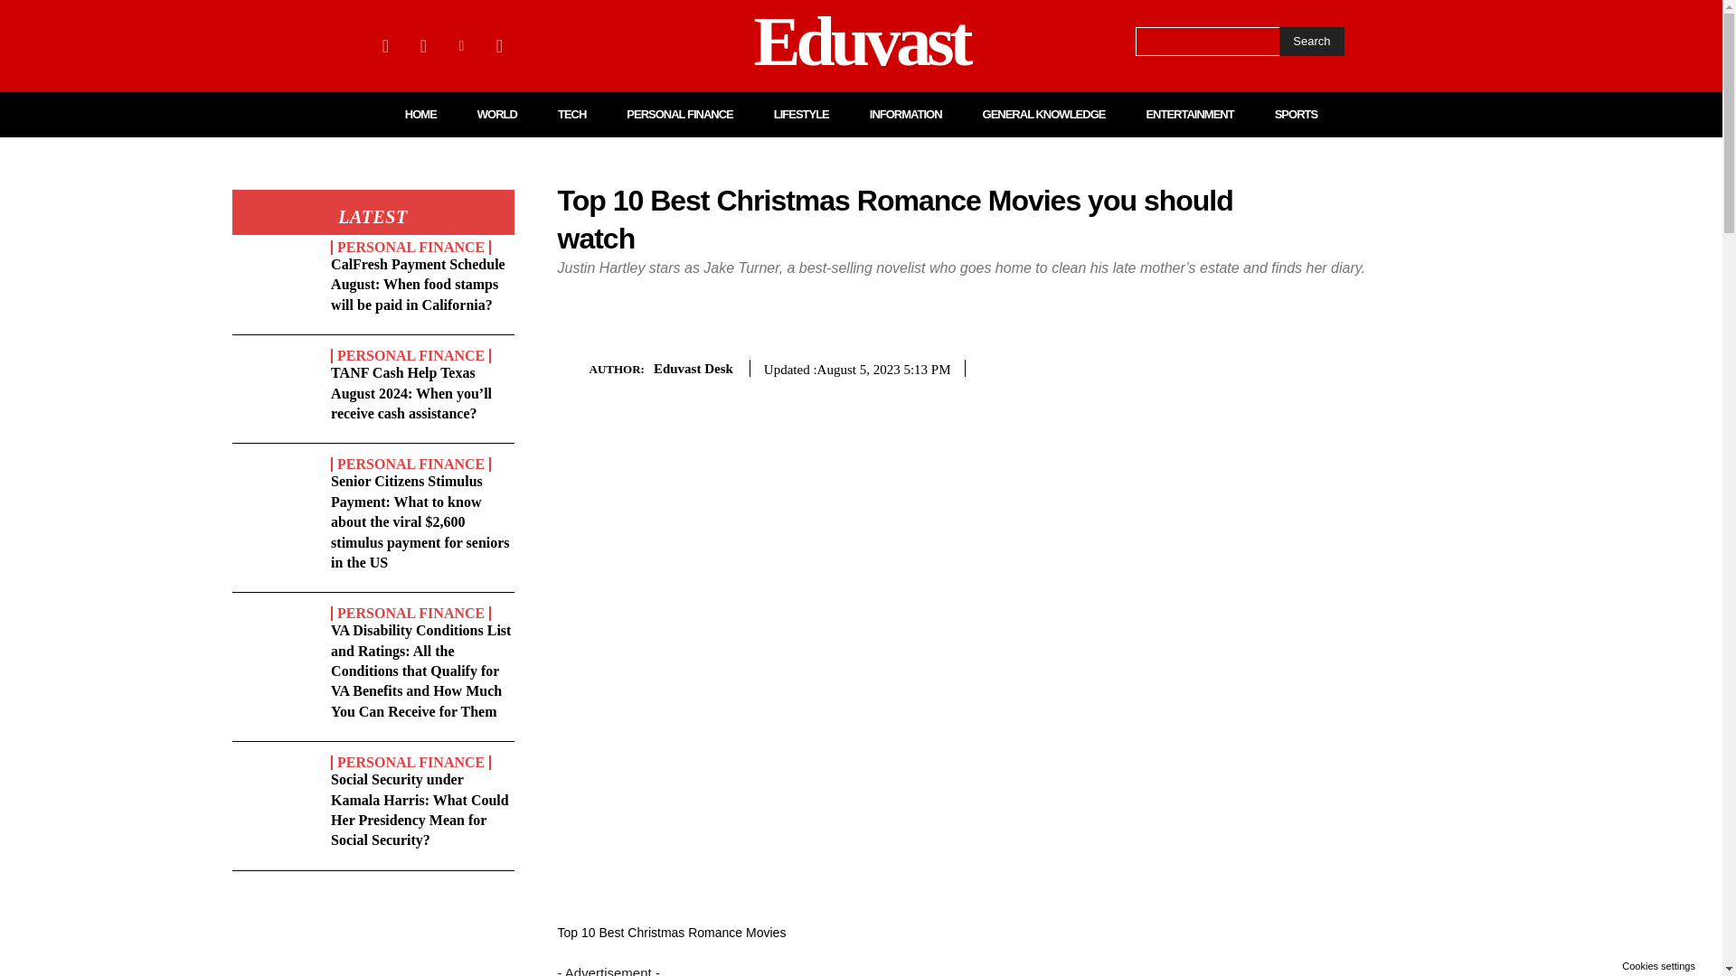  I want to click on Linkedin, so click(461, 45).